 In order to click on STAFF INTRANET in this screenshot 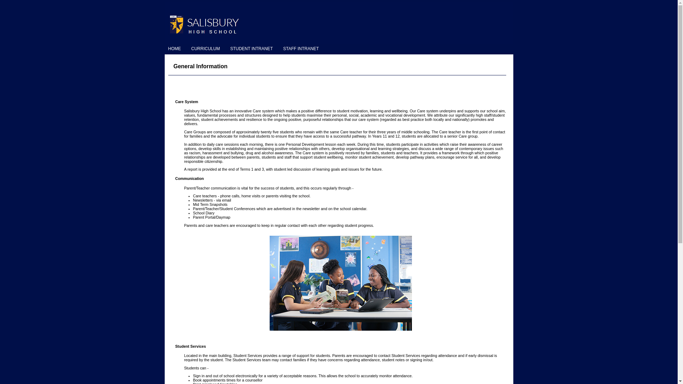, I will do `click(302, 49)`.